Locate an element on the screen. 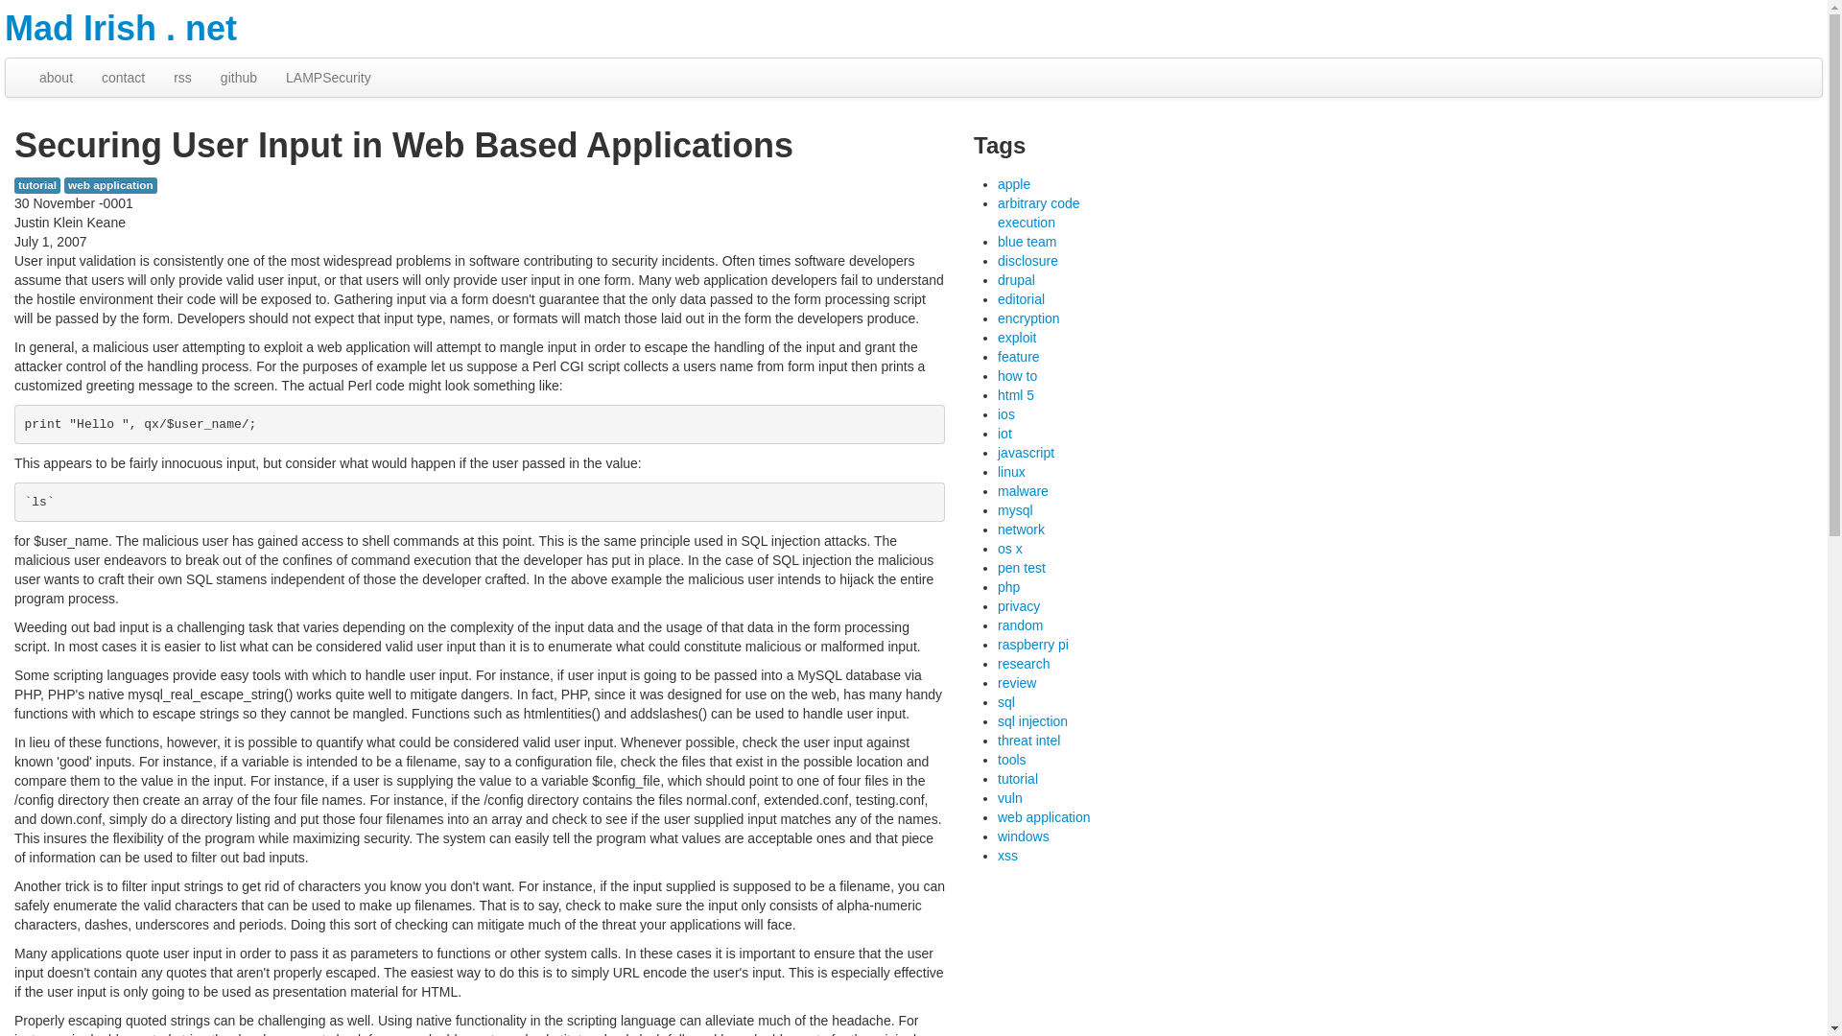 The width and height of the screenshot is (1842, 1036). javascript is located at coordinates (1026, 453).